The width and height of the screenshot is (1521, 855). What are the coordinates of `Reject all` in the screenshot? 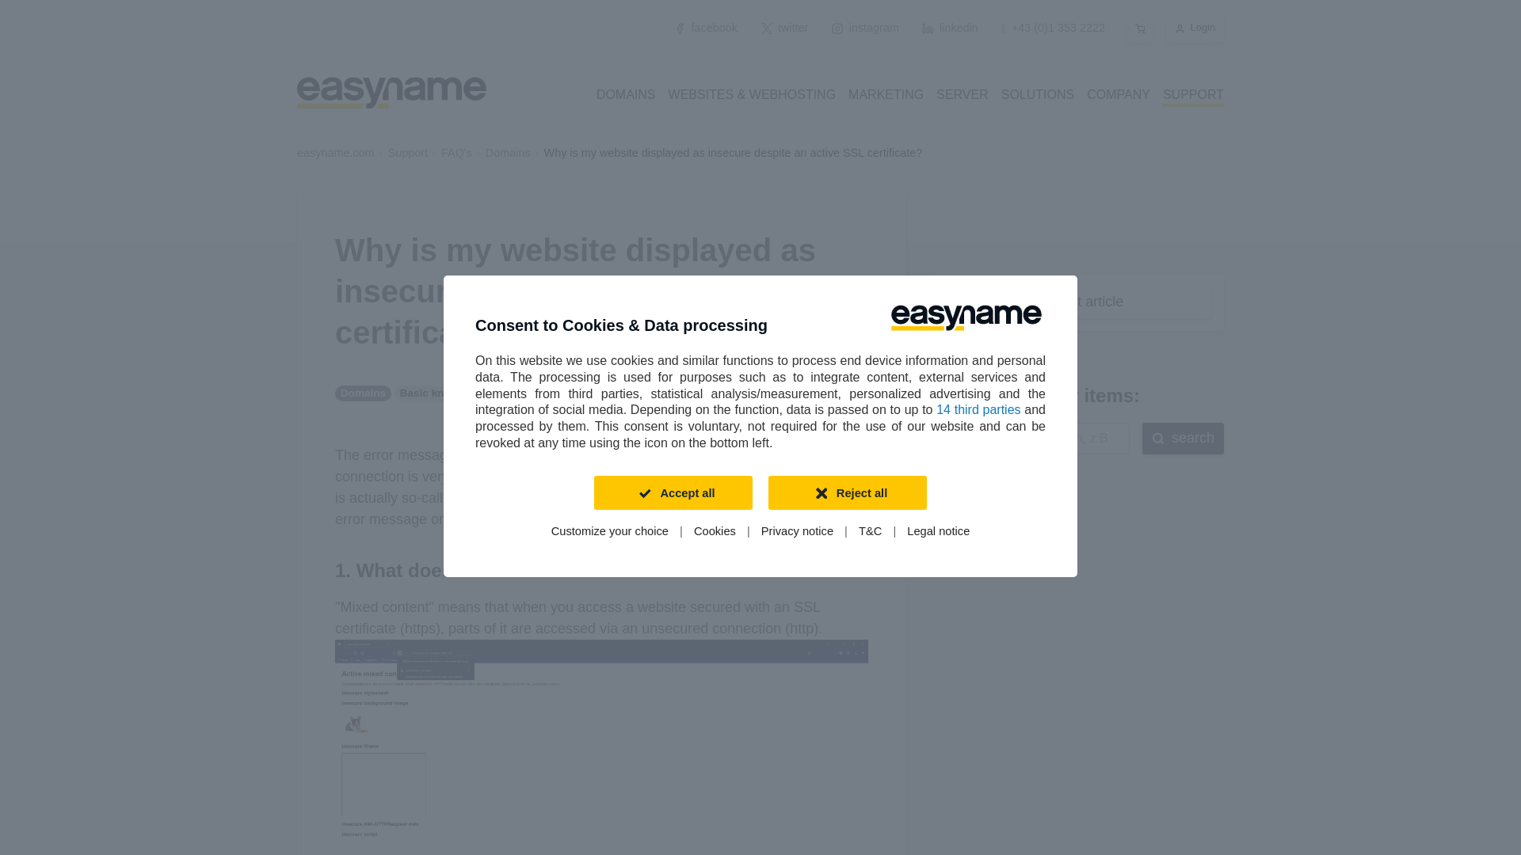 It's located at (847, 492).